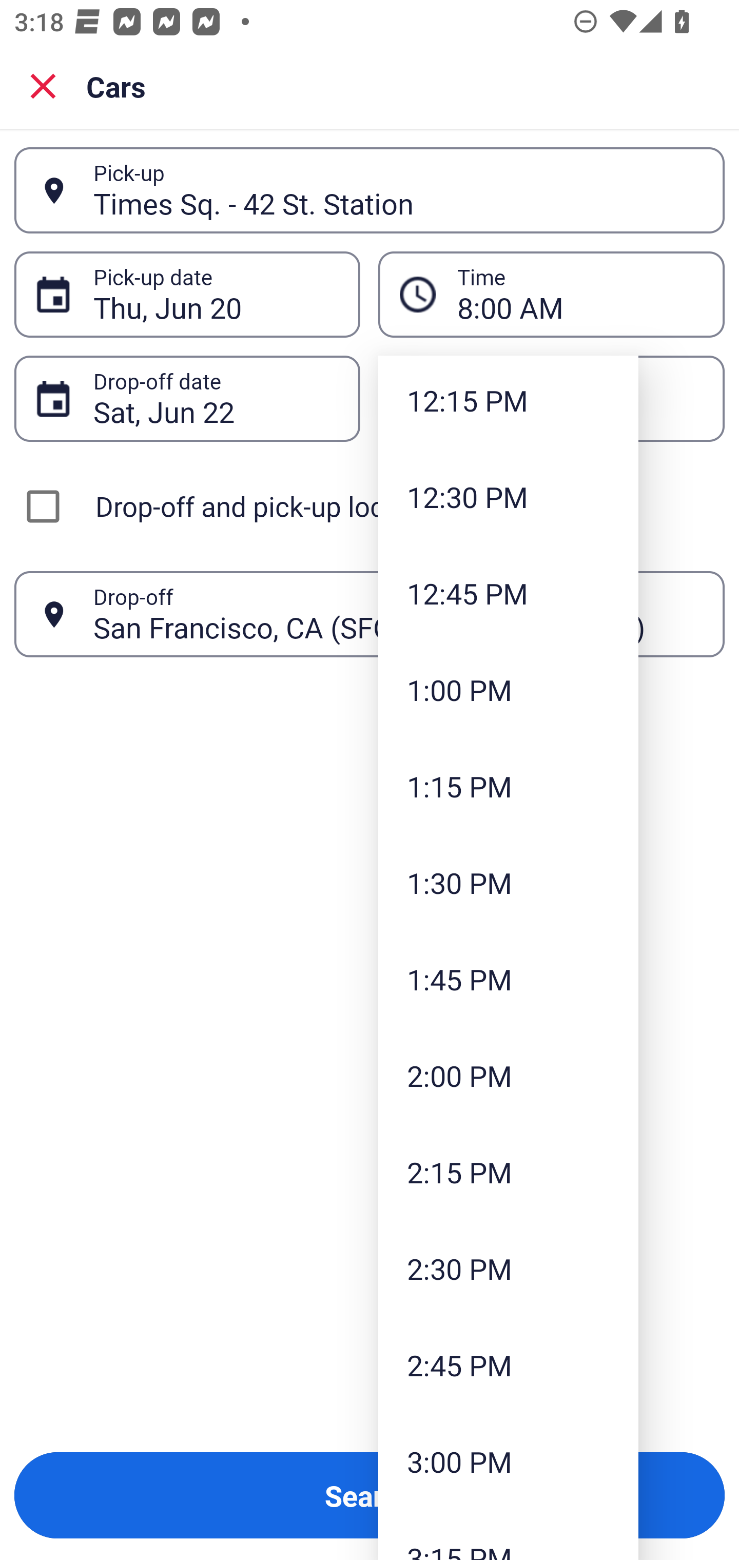 This screenshot has height=1560, width=739. I want to click on 1:15 PM, so click(508, 786).